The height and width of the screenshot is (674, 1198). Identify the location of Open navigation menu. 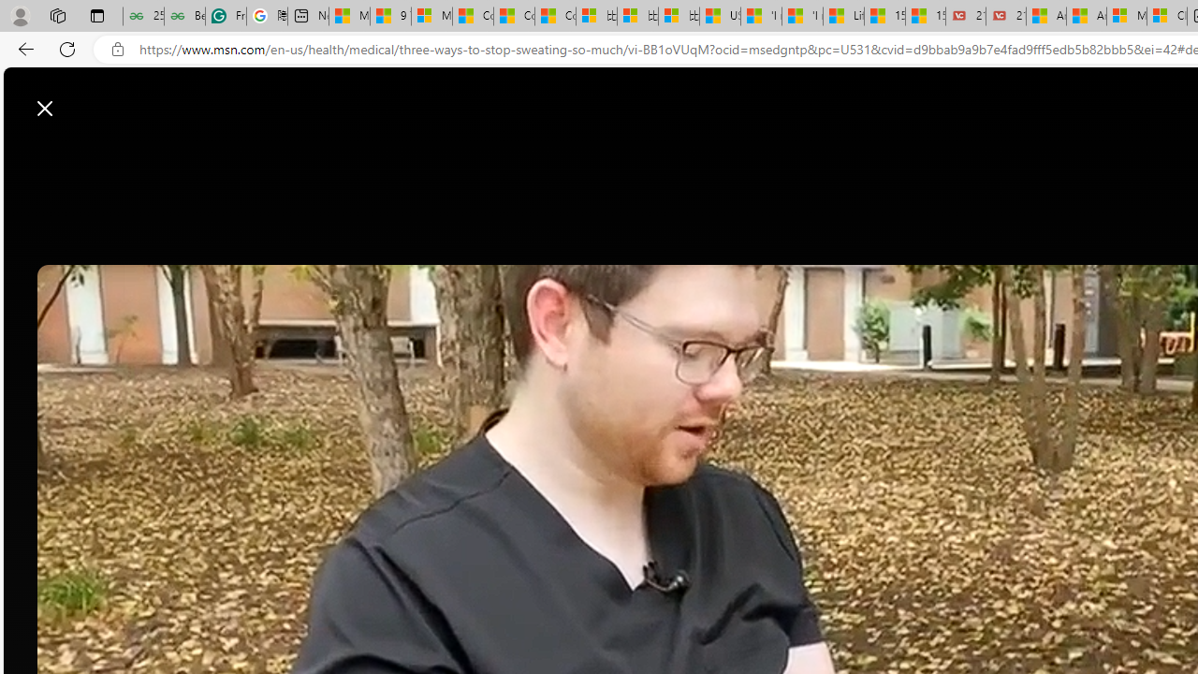
(299, 152).